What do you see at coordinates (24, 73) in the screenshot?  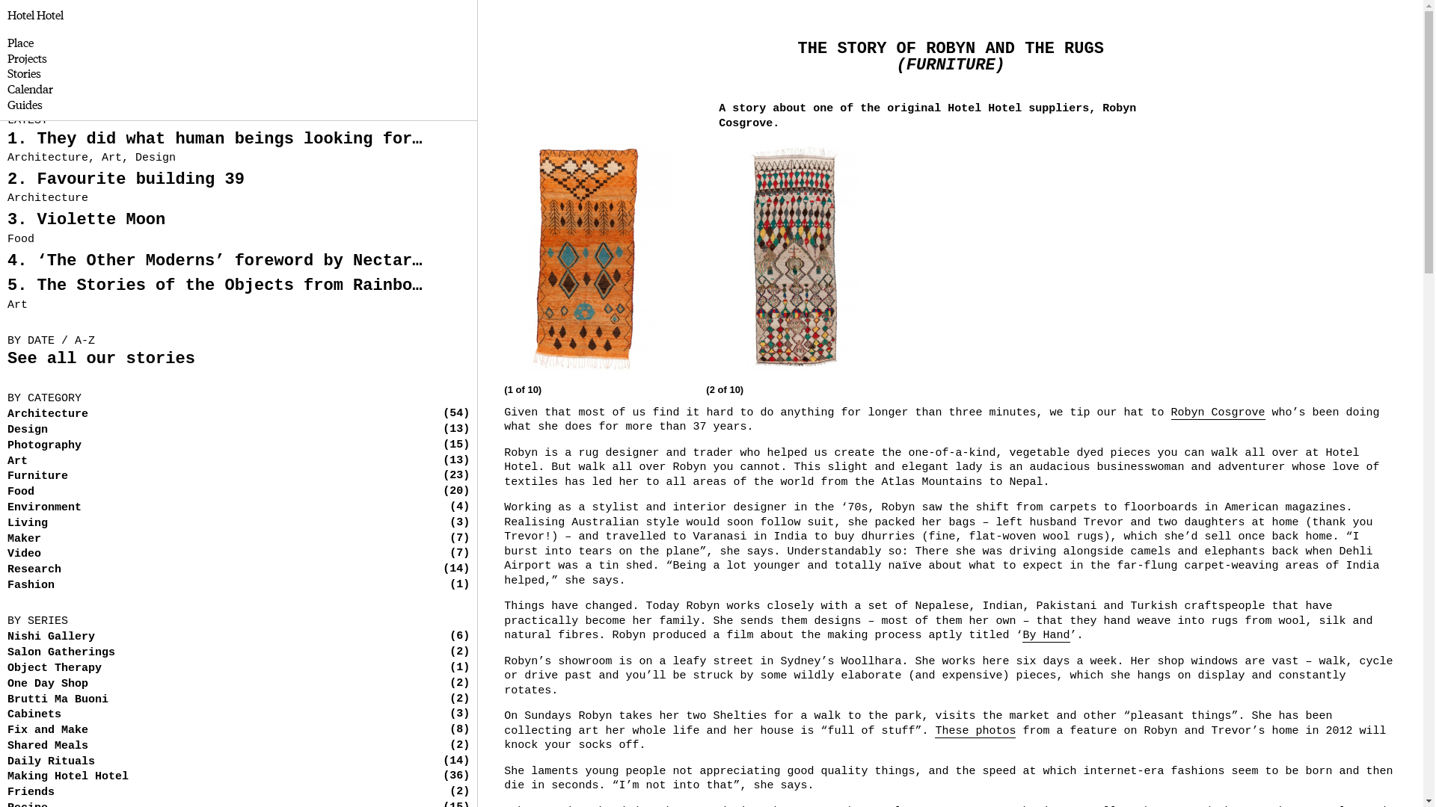 I see `Stories` at bounding box center [24, 73].